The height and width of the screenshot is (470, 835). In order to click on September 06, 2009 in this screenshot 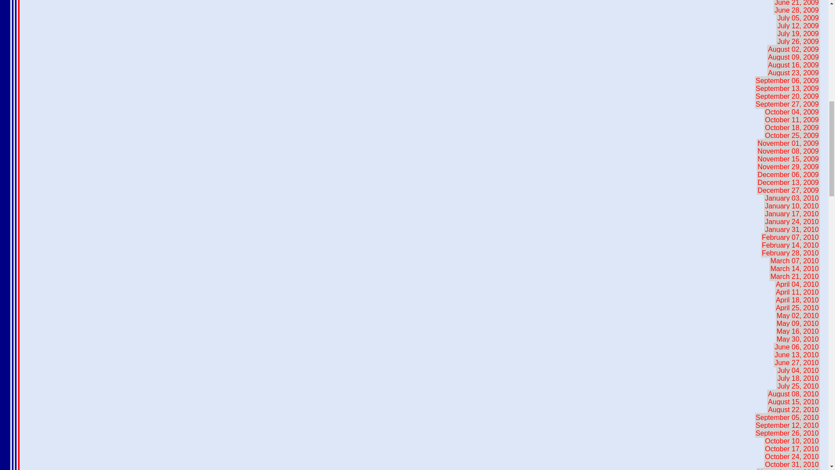, I will do `click(787, 80)`.